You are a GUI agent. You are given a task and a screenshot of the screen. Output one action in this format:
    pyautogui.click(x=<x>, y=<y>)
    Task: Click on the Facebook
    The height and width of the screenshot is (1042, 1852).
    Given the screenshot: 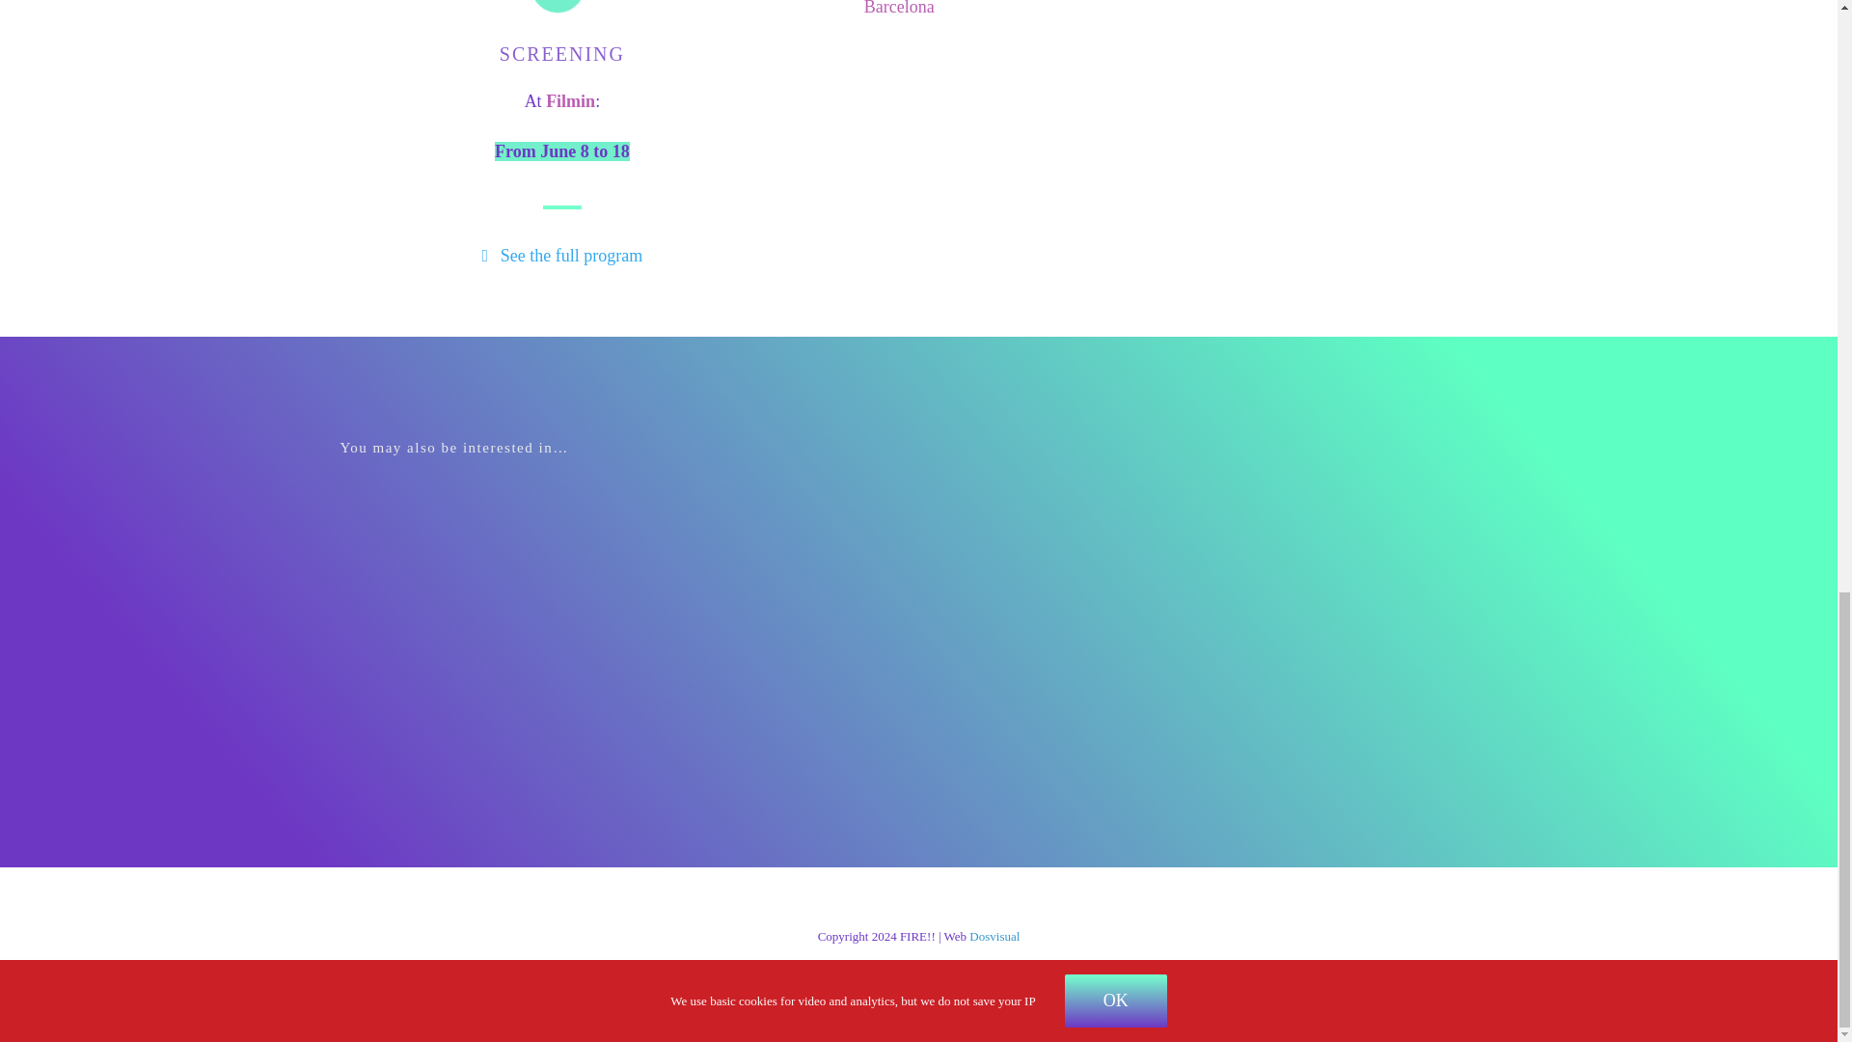 What is the action you would take?
    pyautogui.click(x=947, y=990)
    